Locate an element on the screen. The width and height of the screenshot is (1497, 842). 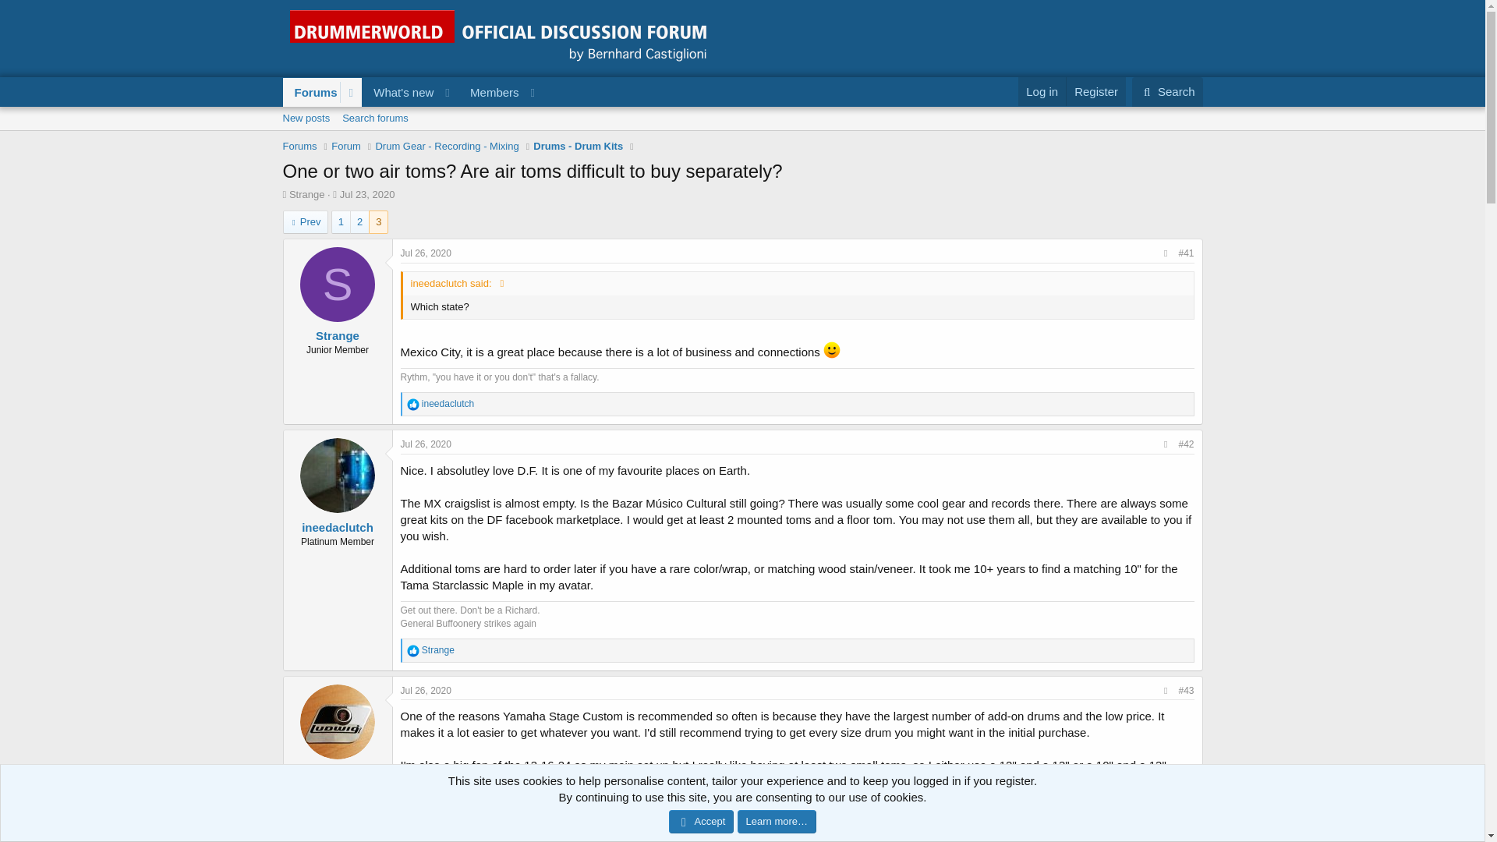
Register is located at coordinates (413, 651).